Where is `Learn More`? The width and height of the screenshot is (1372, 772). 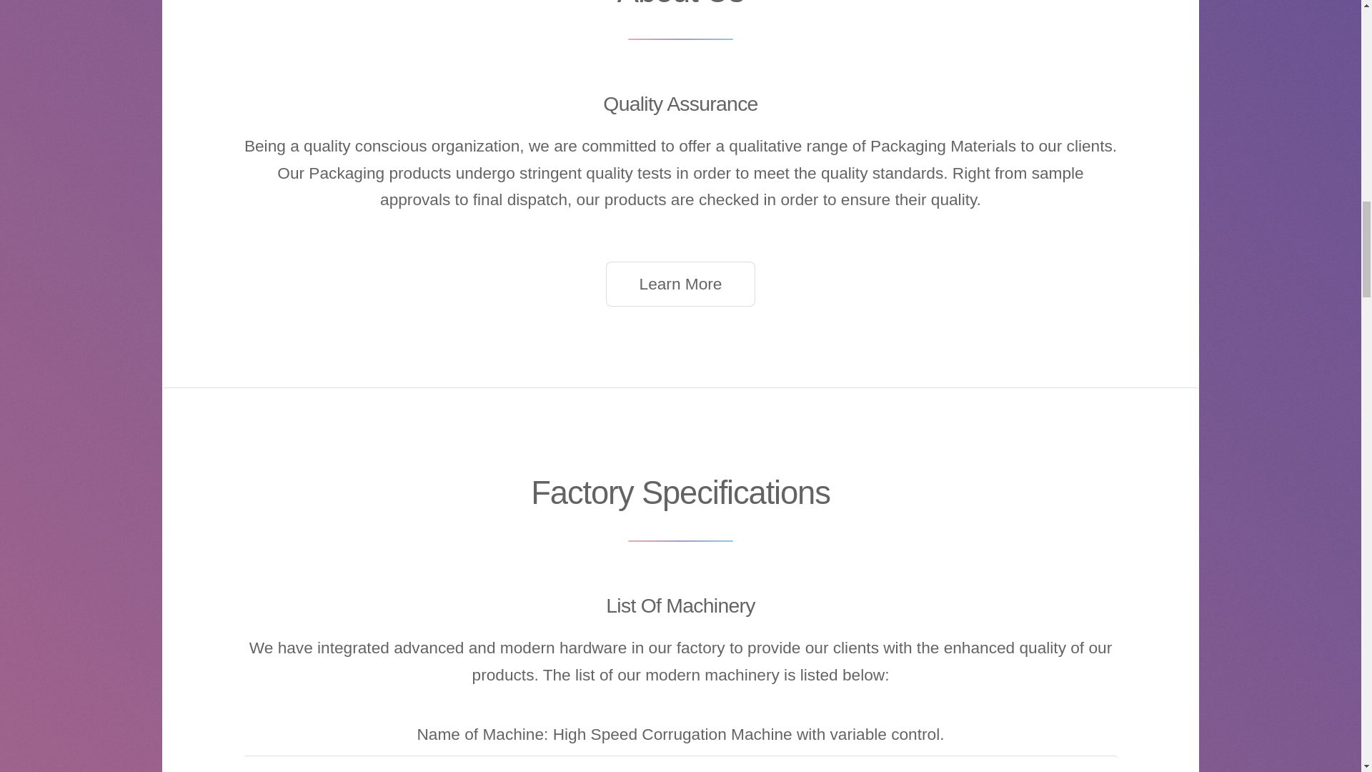
Learn More is located at coordinates (680, 283).